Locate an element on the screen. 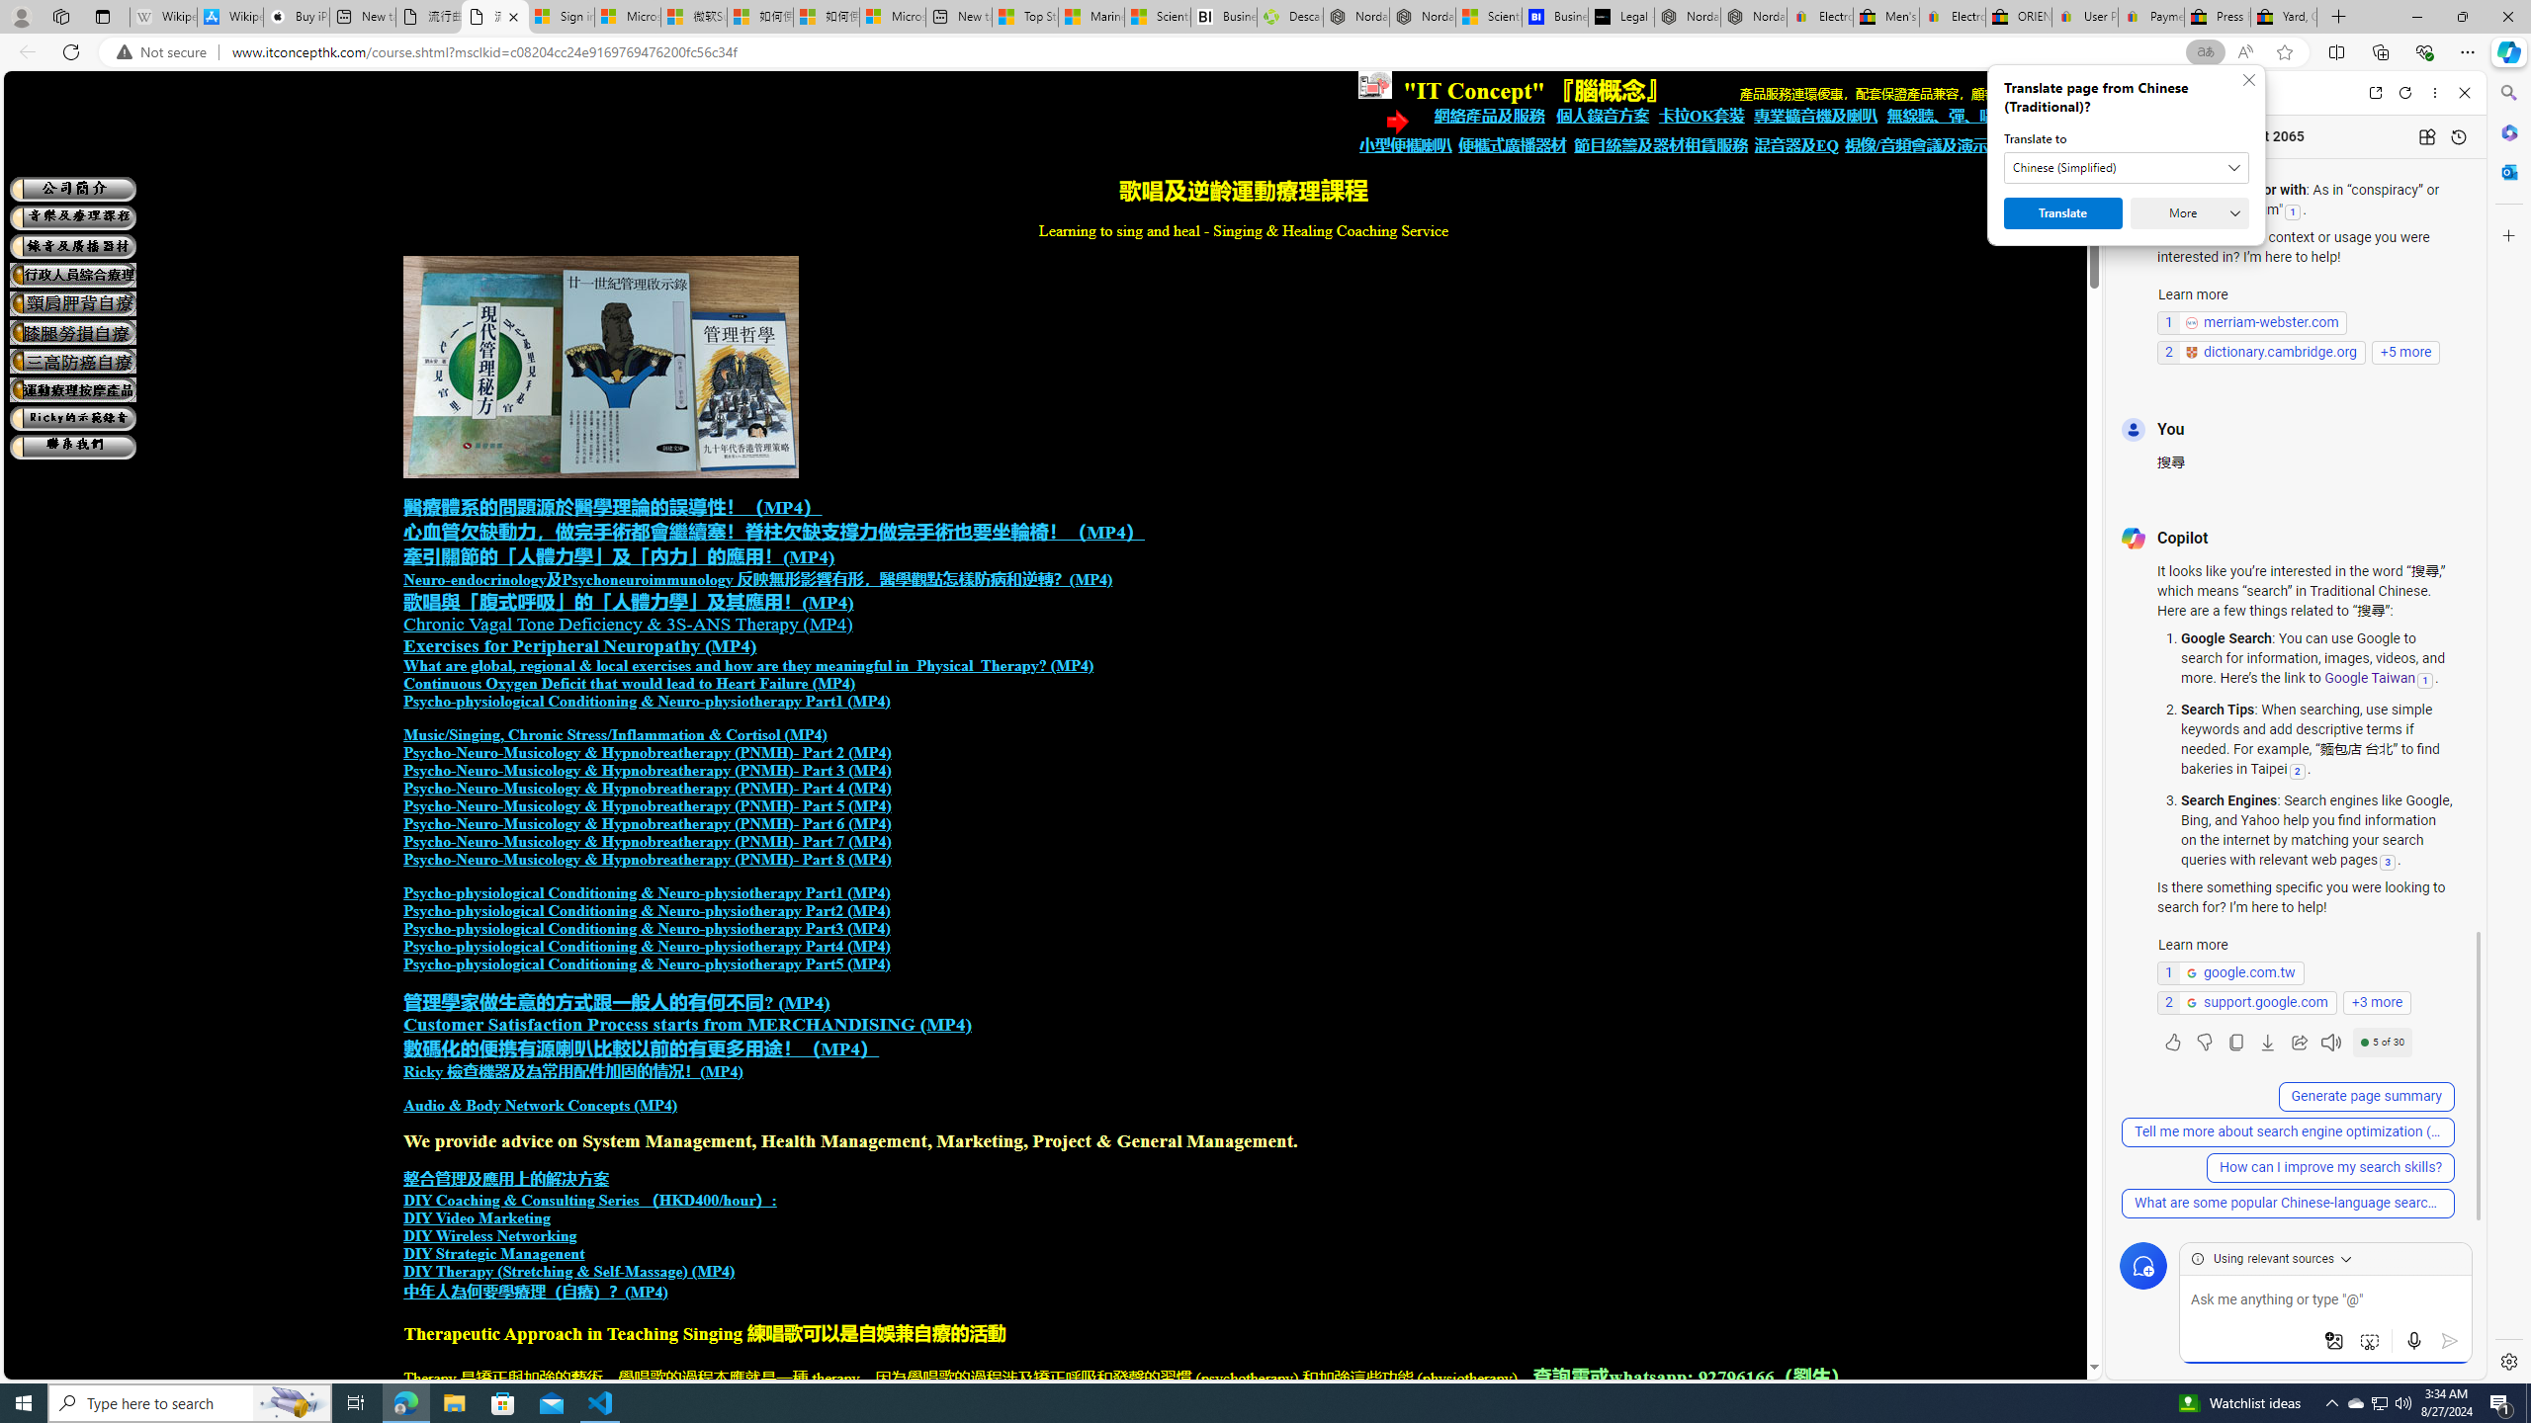 The image size is (2531, 1423). Translate to is located at coordinates (2127, 168).